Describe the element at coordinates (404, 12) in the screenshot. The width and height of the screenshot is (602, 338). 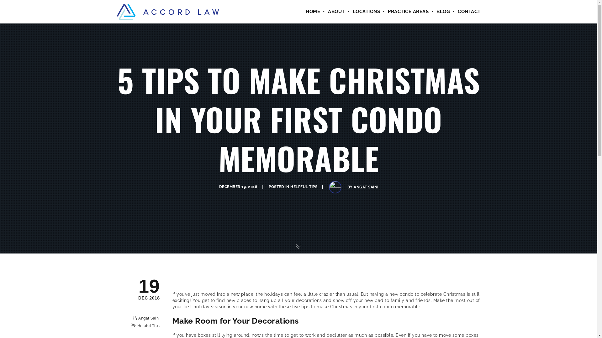
I see `PRACTICE AREAS` at that location.